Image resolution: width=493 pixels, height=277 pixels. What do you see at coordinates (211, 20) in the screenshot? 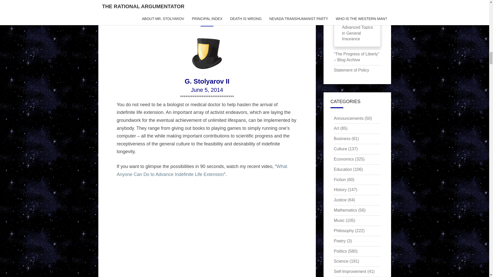
I see `Gennady Stolyarov II` at bounding box center [211, 20].